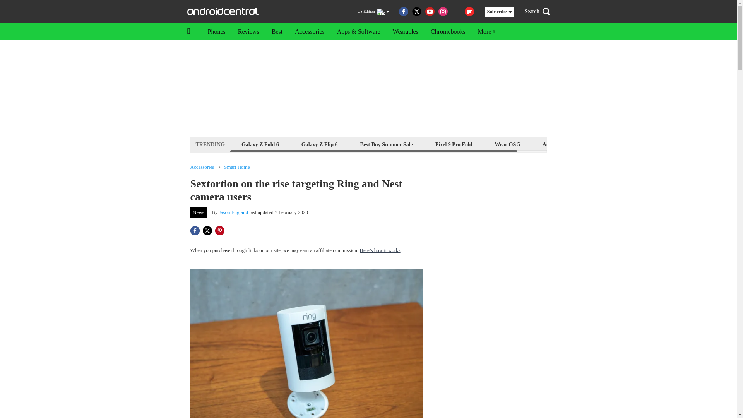 The image size is (743, 418). I want to click on Accessories, so click(202, 167).